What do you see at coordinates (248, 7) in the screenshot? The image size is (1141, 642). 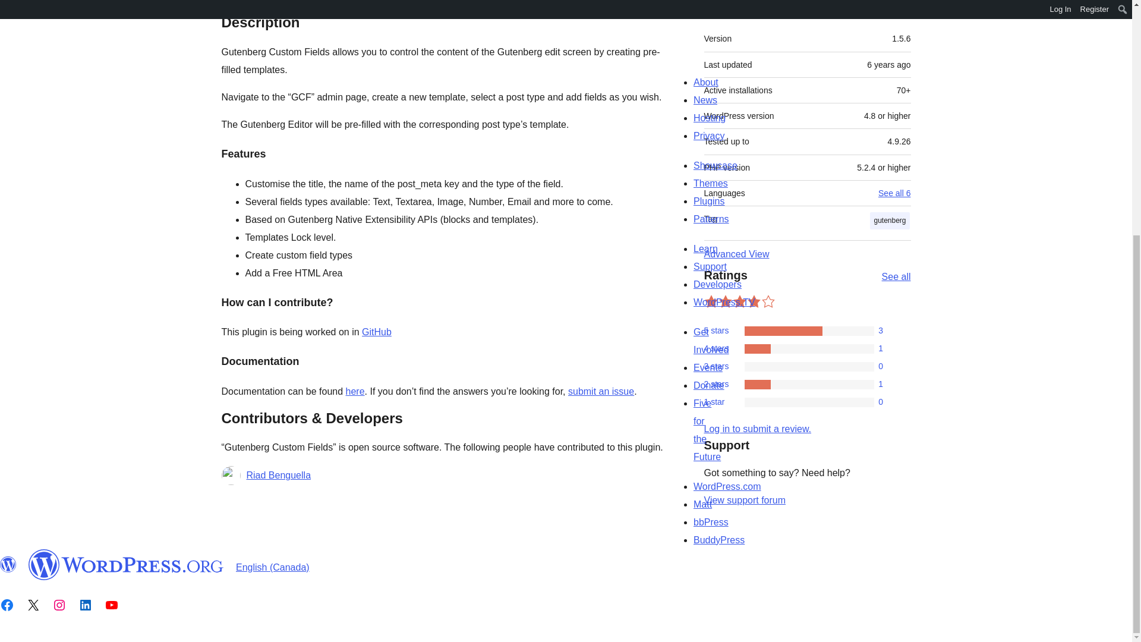 I see `Details` at bounding box center [248, 7].